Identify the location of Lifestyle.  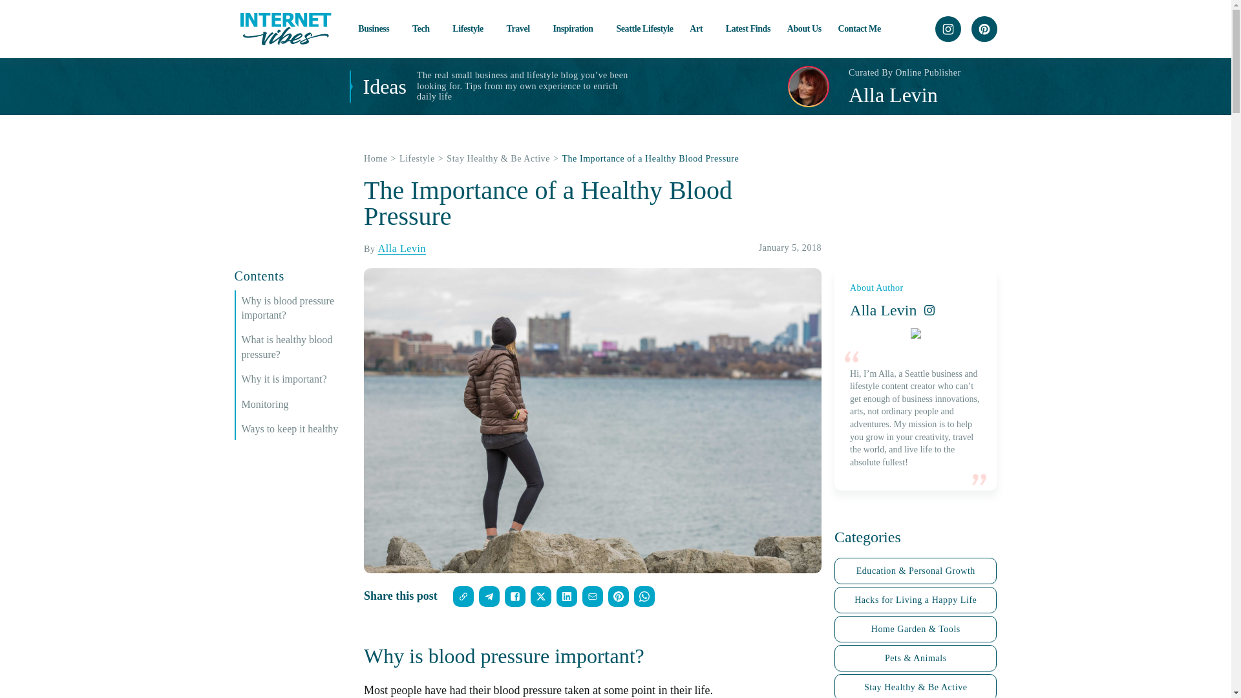
(471, 28).